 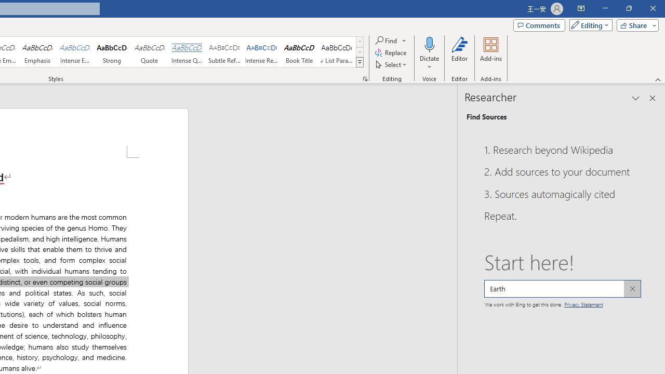 What do you see at coordinates (632, 289) in the screenshot?
I see `Cancel` at bounding box center [632, 289].